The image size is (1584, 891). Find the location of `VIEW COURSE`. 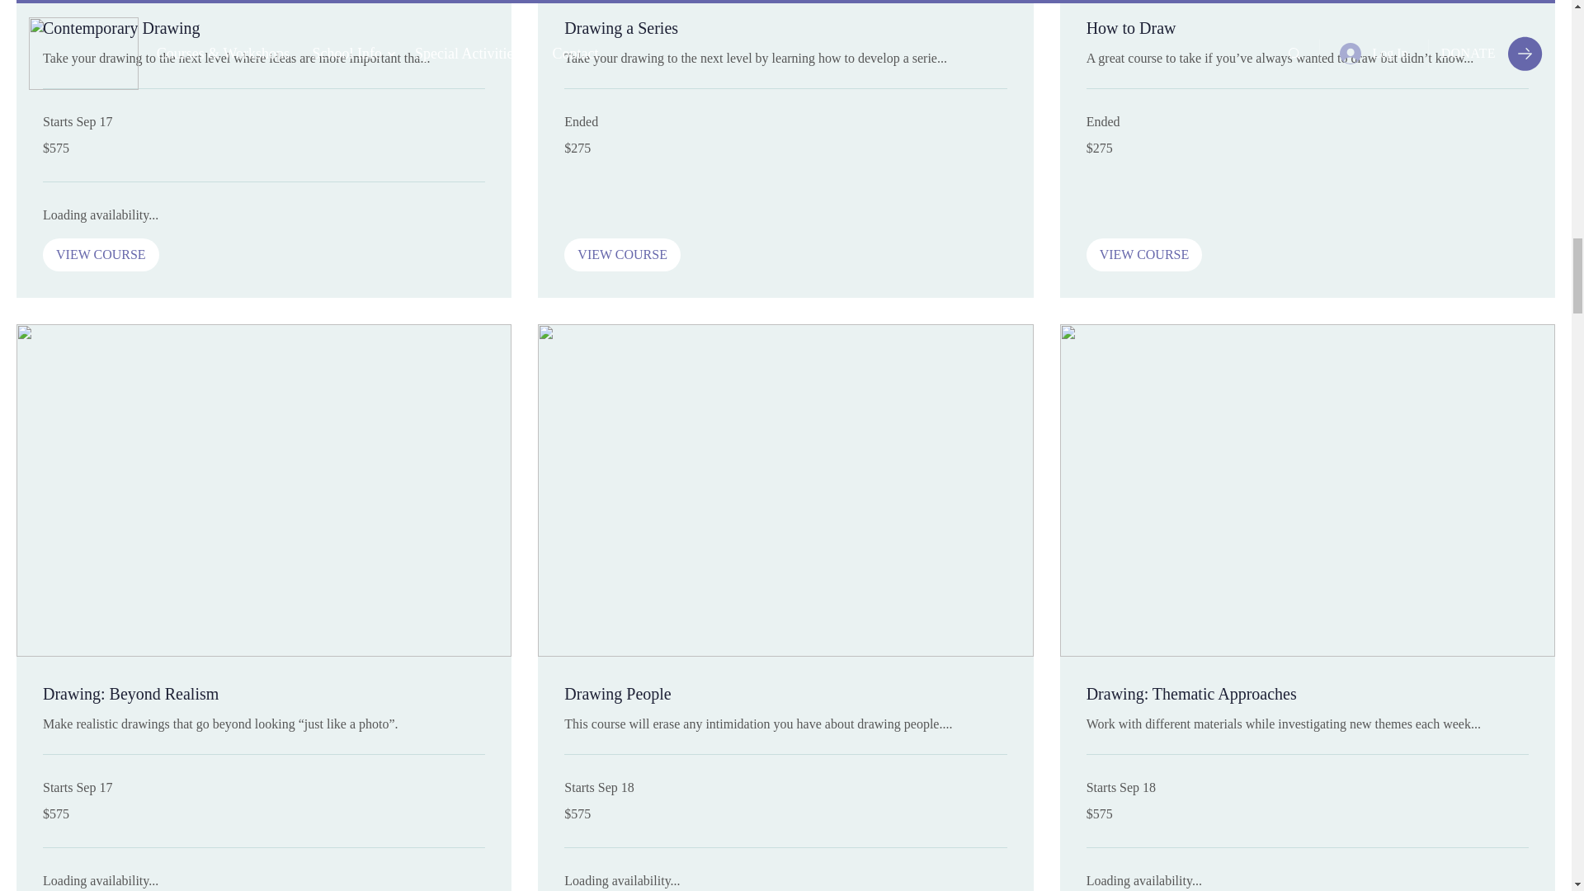

VIEW COURSE is located at coordinates (1144, 256).